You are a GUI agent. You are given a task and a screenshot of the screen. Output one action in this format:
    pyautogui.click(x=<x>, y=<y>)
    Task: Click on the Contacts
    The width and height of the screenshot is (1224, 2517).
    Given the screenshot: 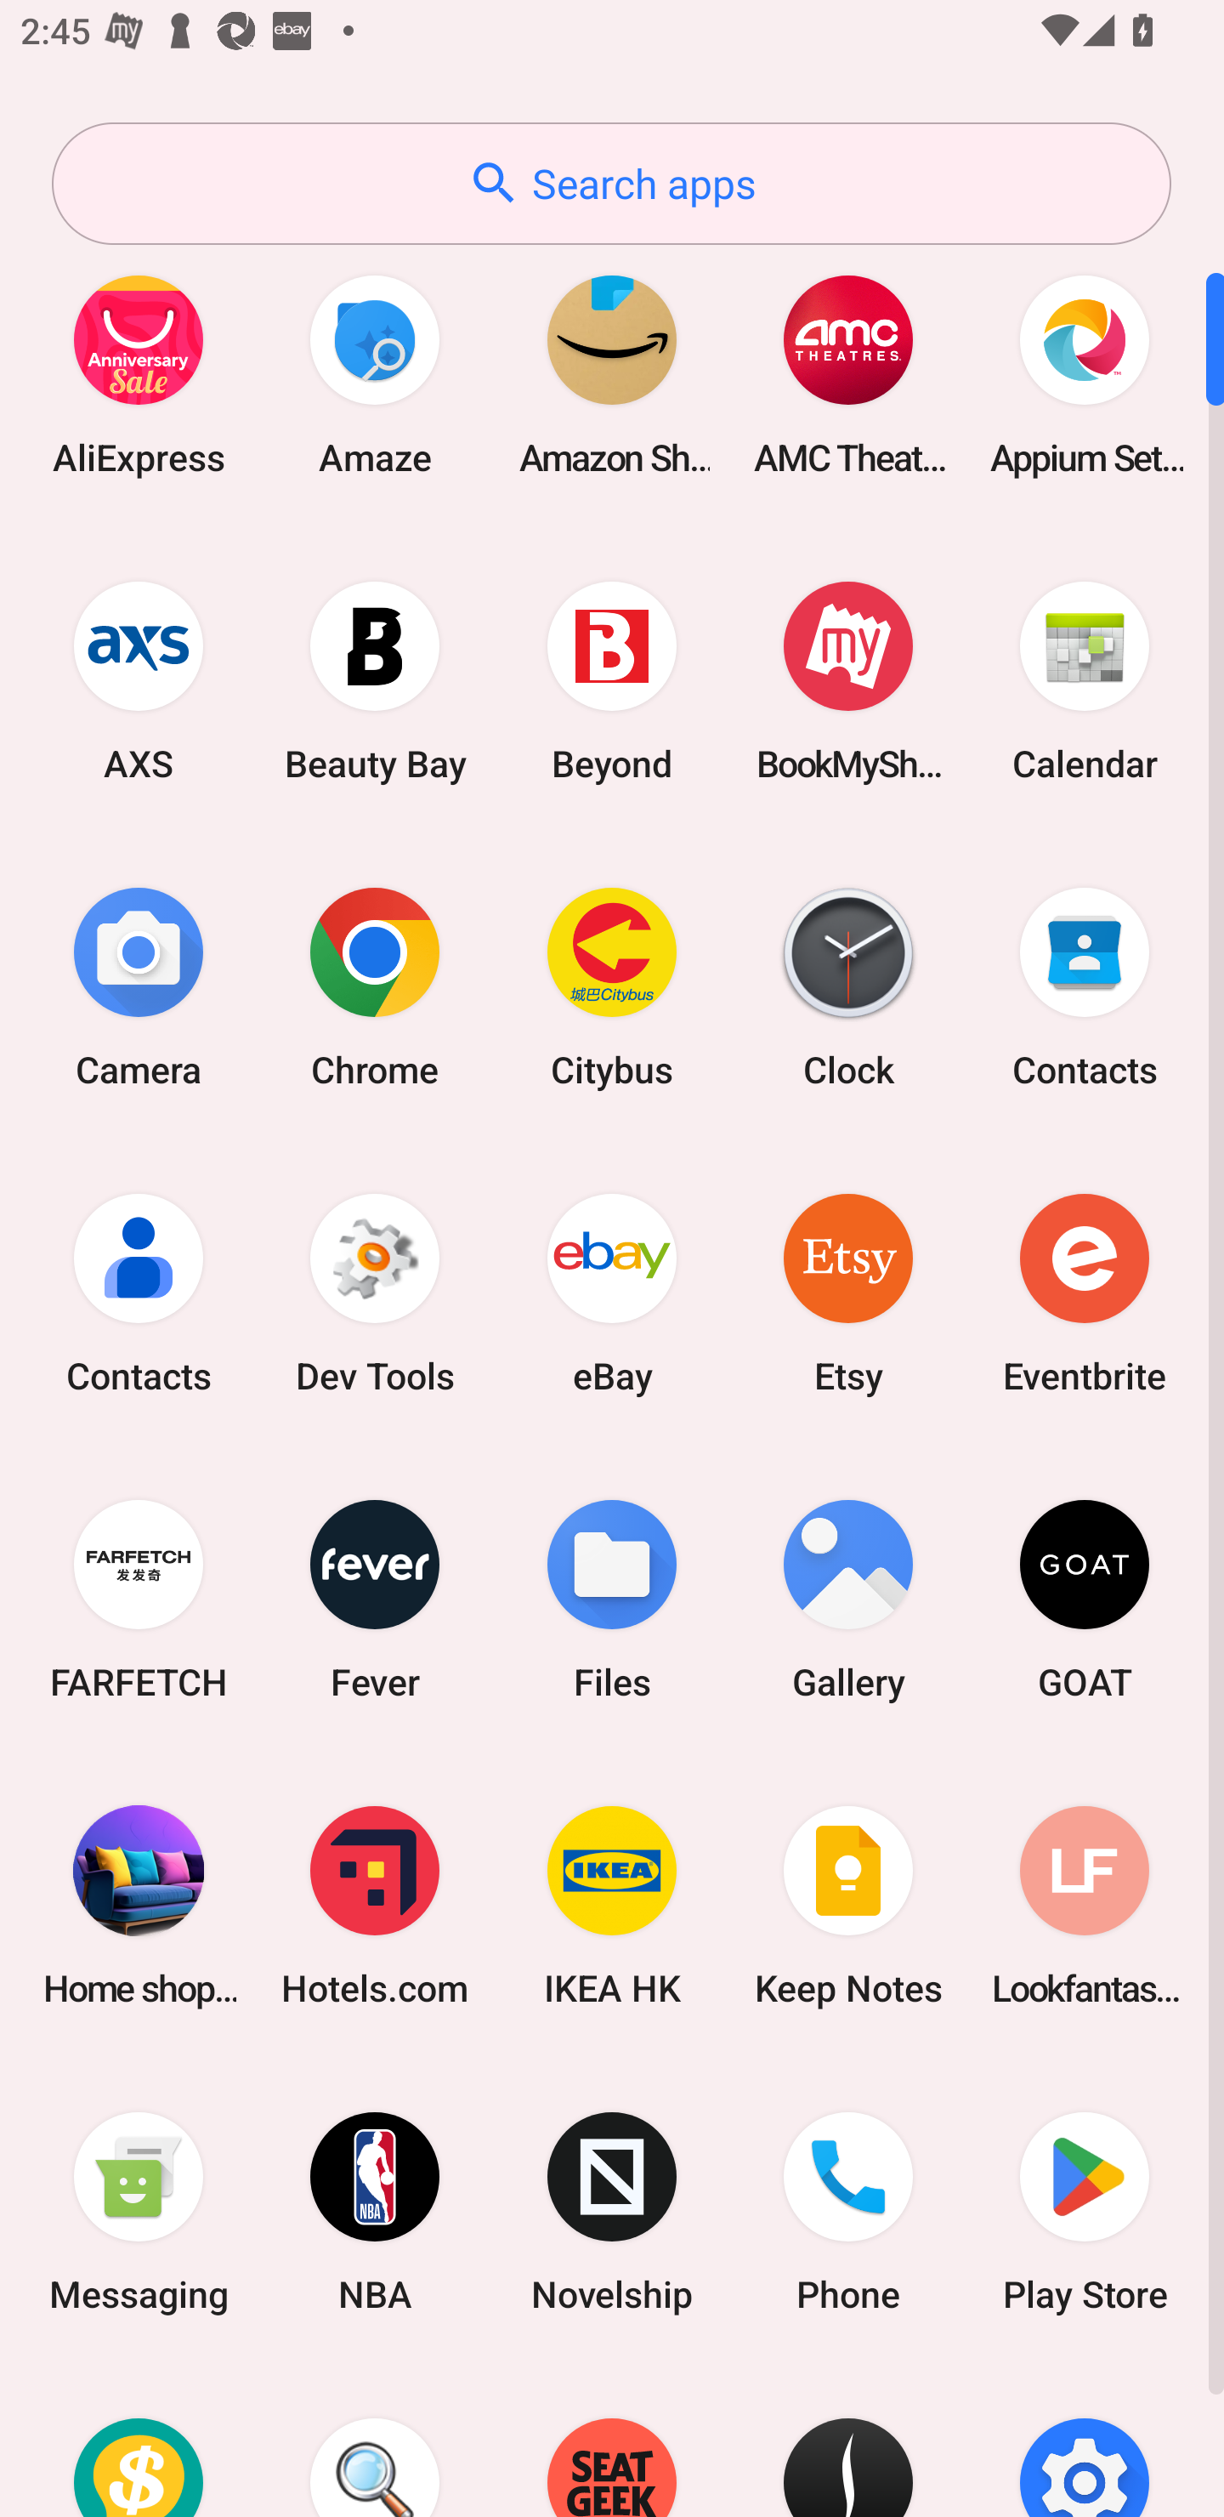 What is the action you would take?
    pyautogui.click(x=1085, y=986)
    